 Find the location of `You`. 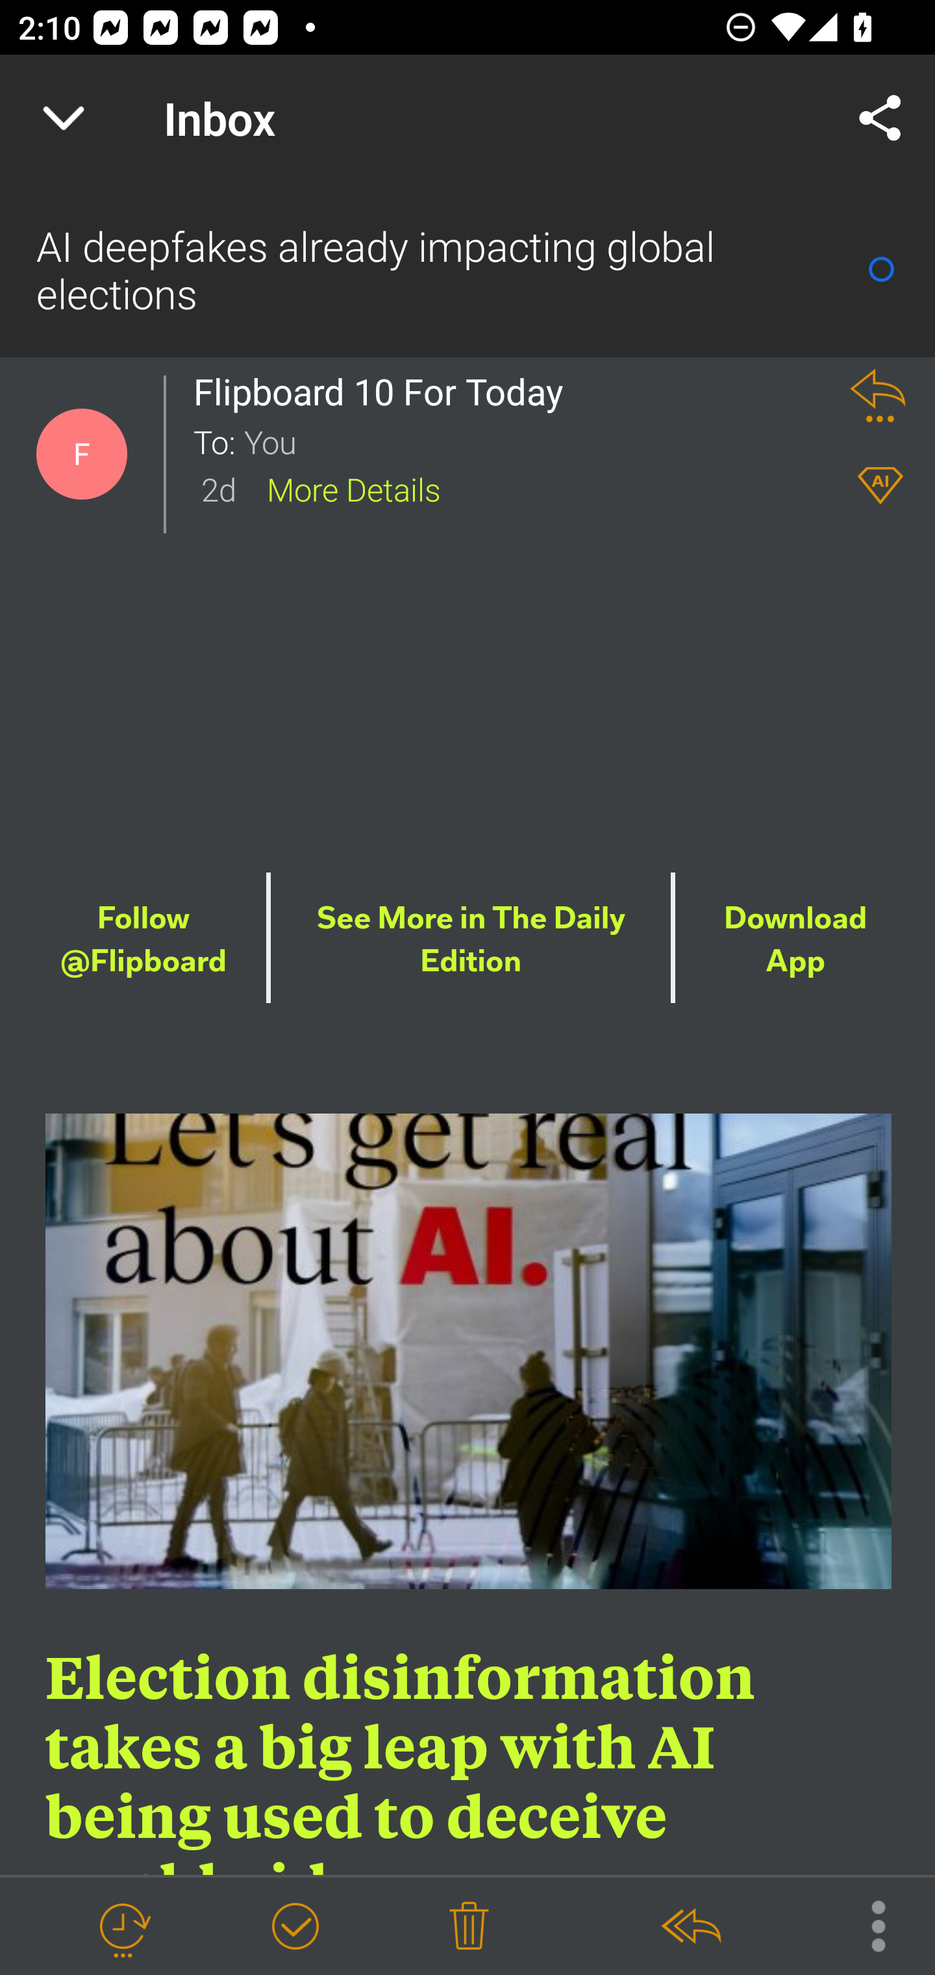

You is located at coordinates (531, 440).